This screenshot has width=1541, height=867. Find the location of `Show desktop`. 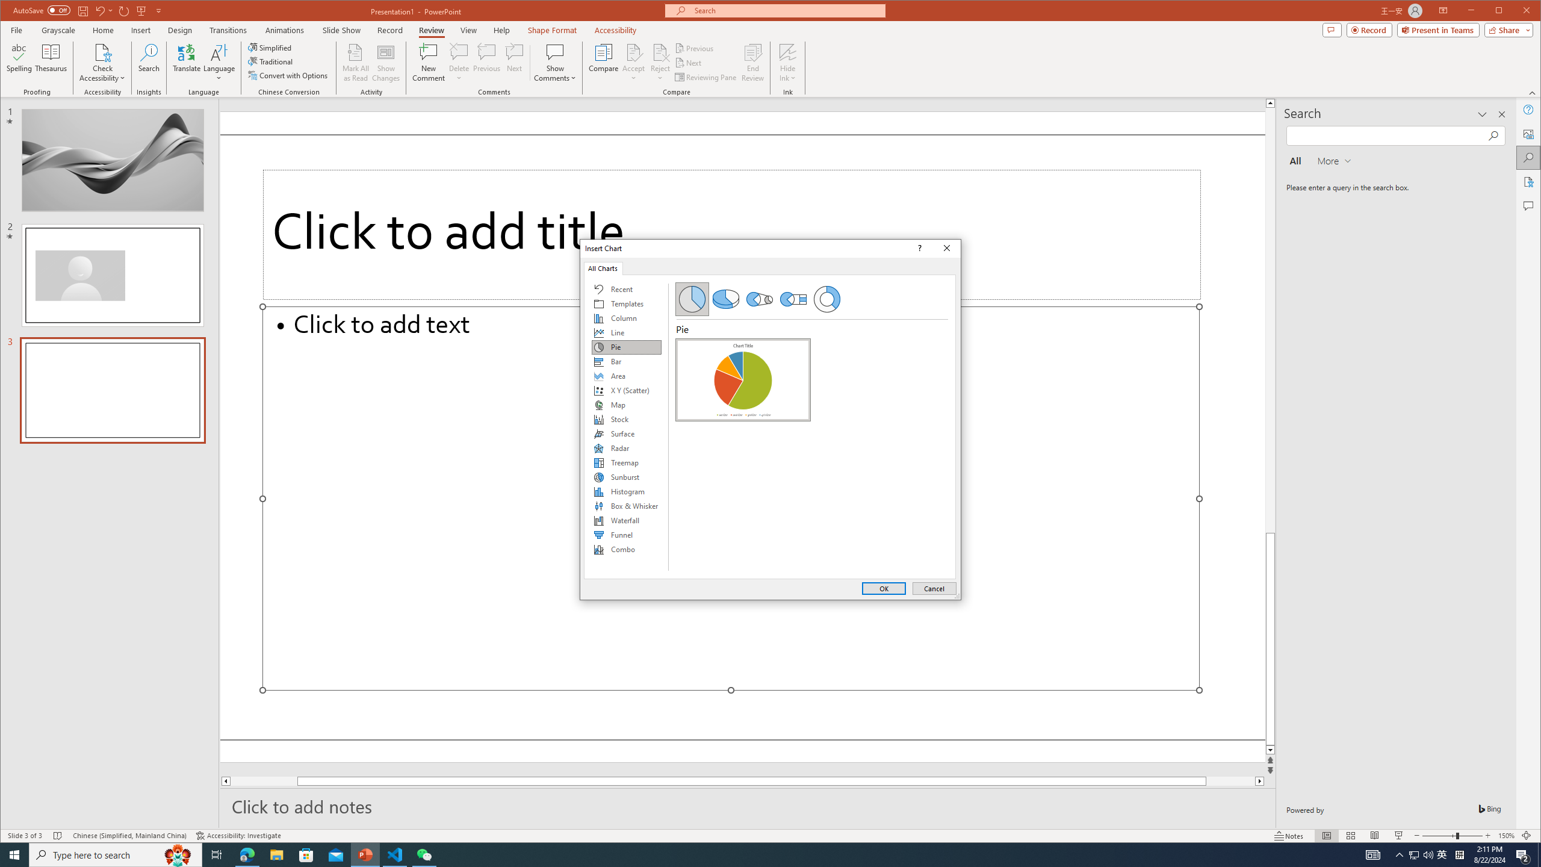

Show desktop is located at coordinates (1539, 855).